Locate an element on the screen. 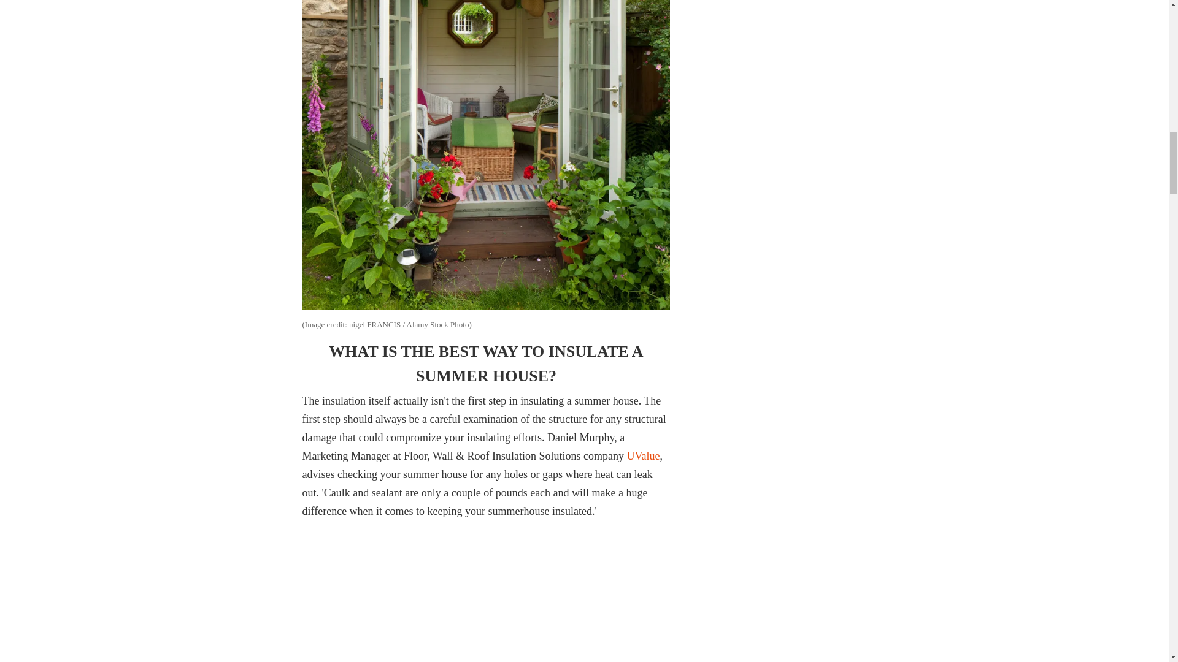 The width and height of the screenshot is (1178, 662). UValue is located at coordinates (643, 456).